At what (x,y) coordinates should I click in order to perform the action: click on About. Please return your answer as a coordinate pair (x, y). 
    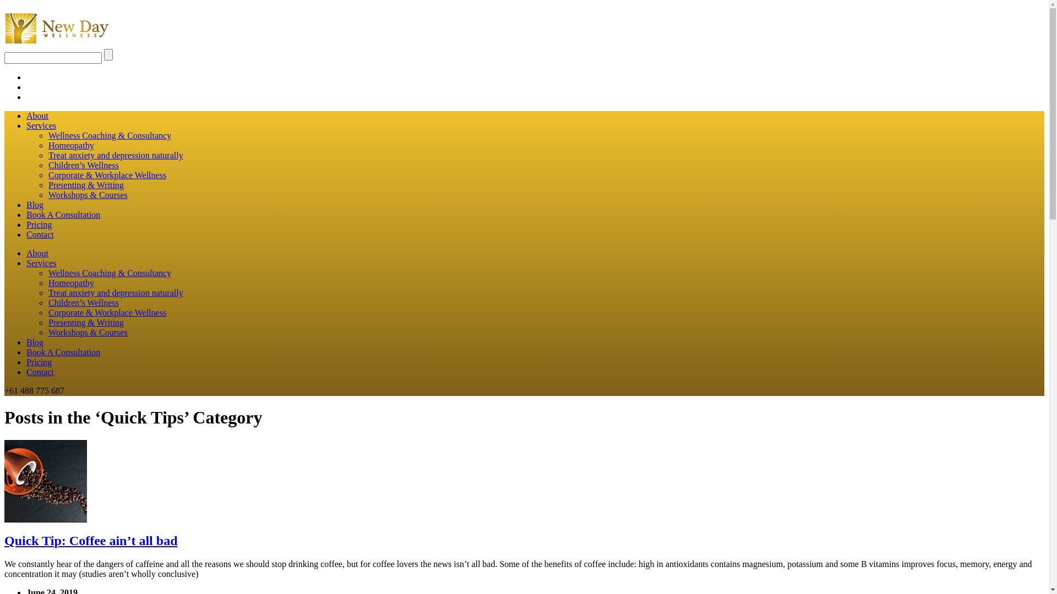
    Looking at the image, I should click on (37, 116).